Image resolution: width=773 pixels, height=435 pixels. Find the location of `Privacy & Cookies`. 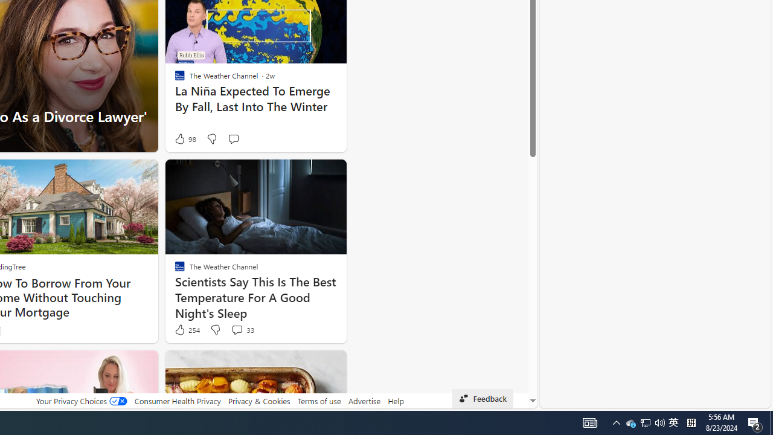

Privacy & Cookies is located at coordinates (259, 401).